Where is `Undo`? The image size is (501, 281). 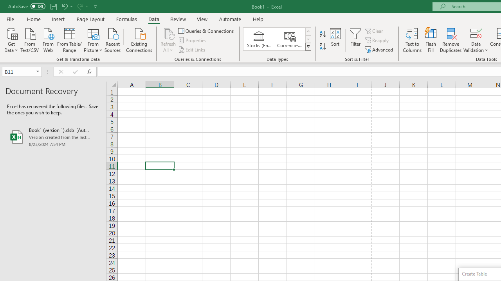
Undo is located at coordinates (64, 6).